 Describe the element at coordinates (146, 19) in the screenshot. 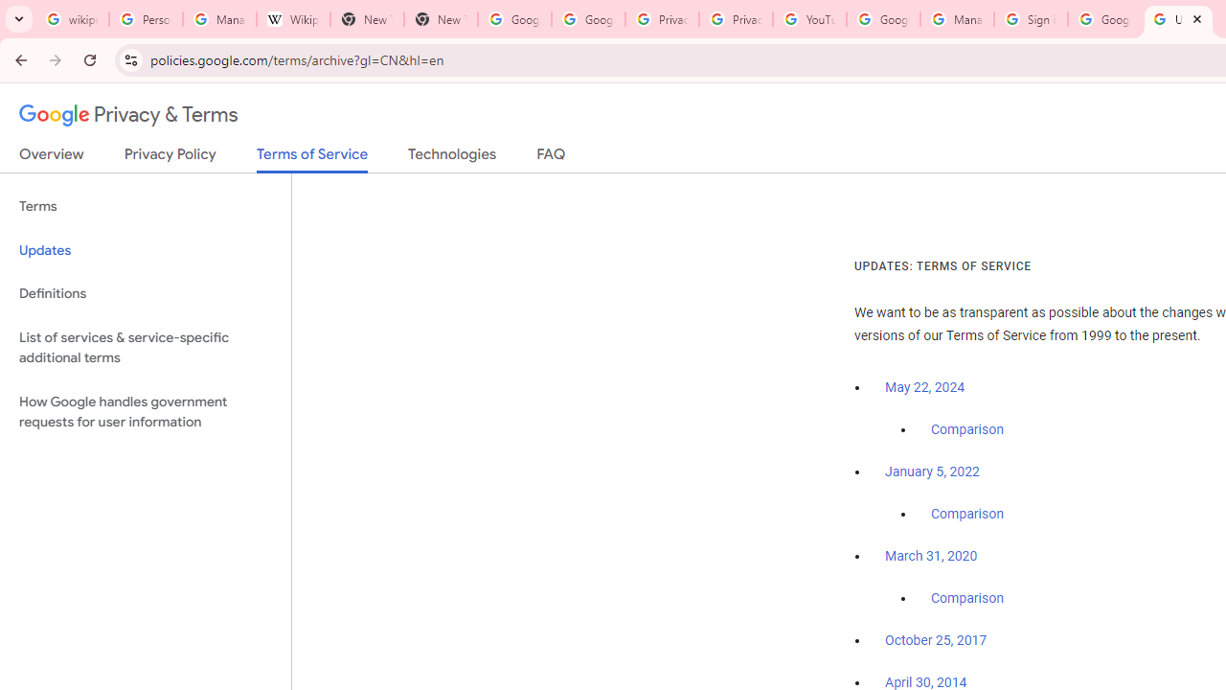

I see `Personalization & Google Search results - Google Search Help` at that location.